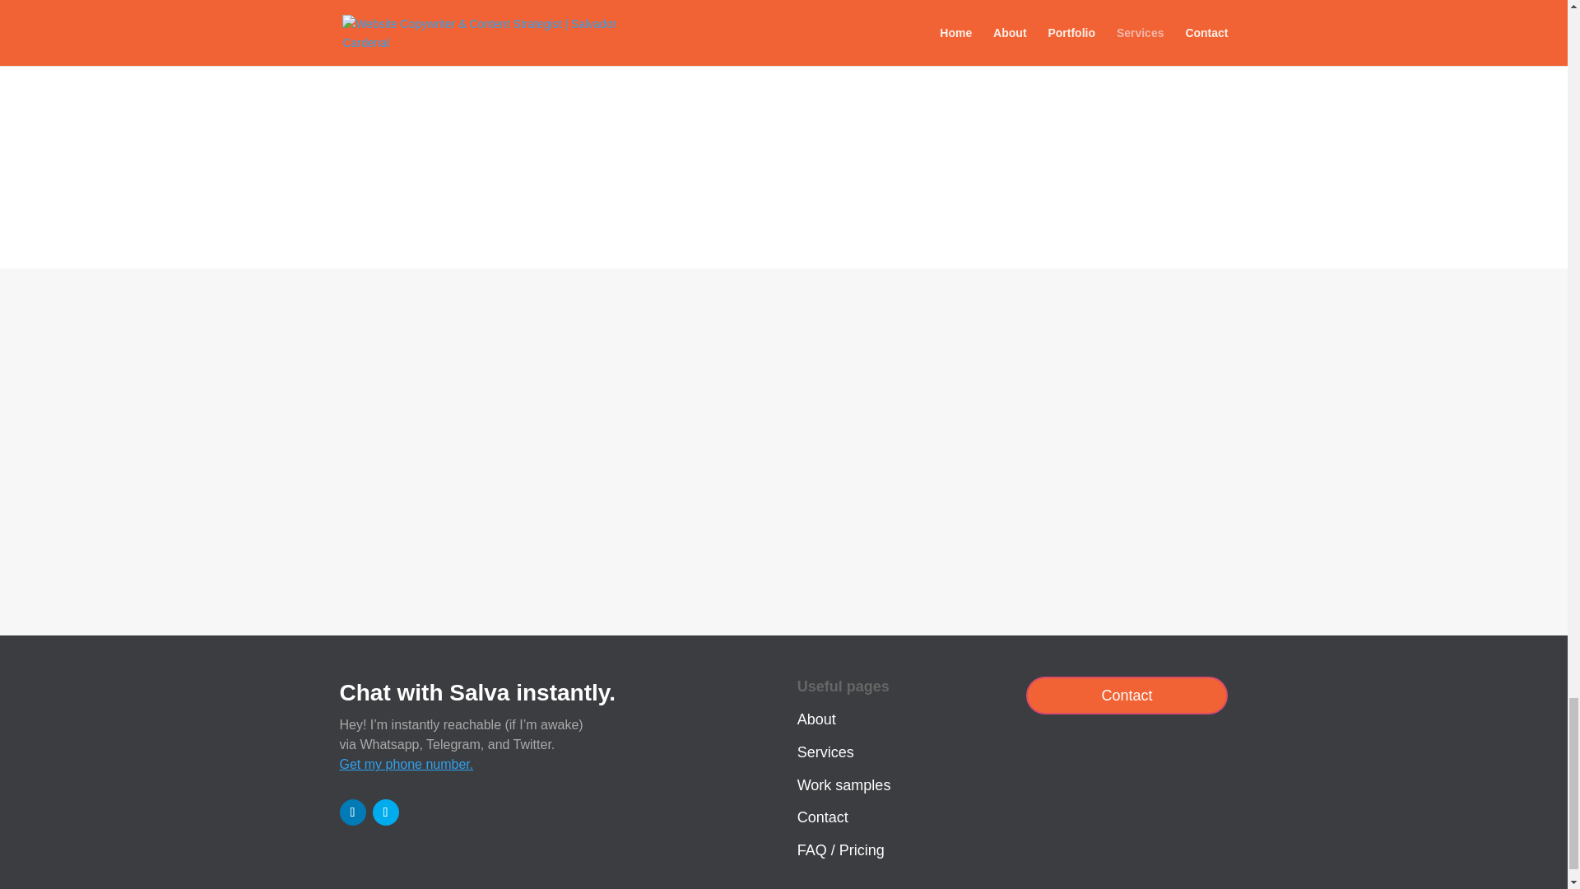  What do you see at coordinates (844, 785) in the screenshot?
I see `Work samples` at bounding box center [844, 785].